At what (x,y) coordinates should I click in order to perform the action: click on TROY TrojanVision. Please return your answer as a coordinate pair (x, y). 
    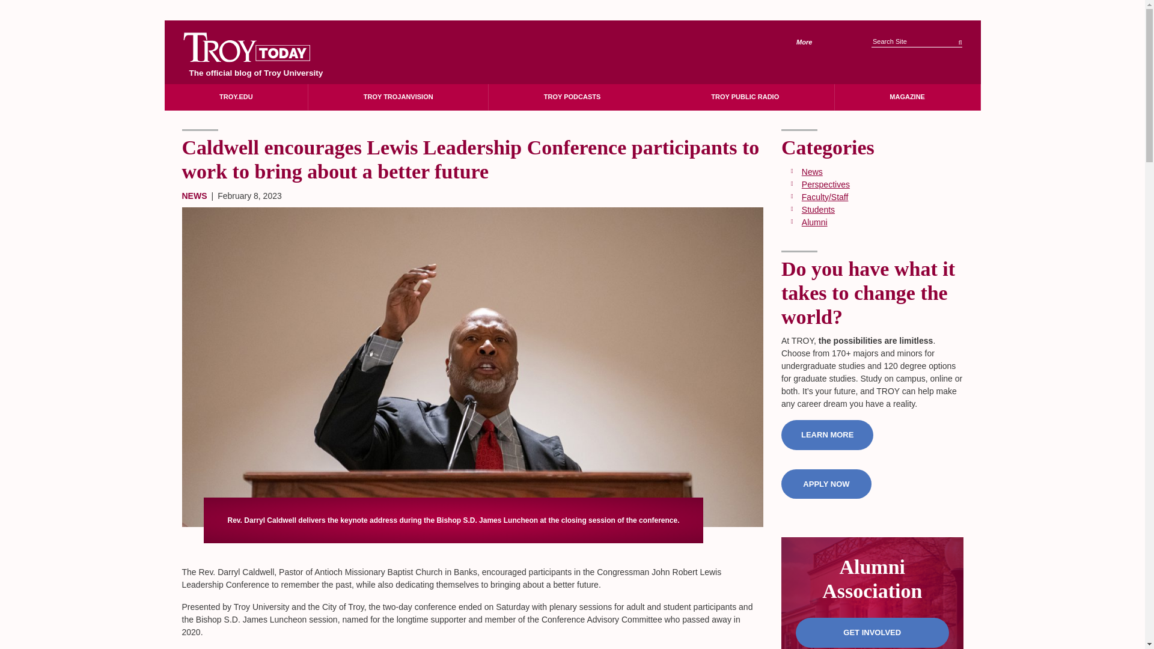
    Looking at the image, I should click on (398, 97).